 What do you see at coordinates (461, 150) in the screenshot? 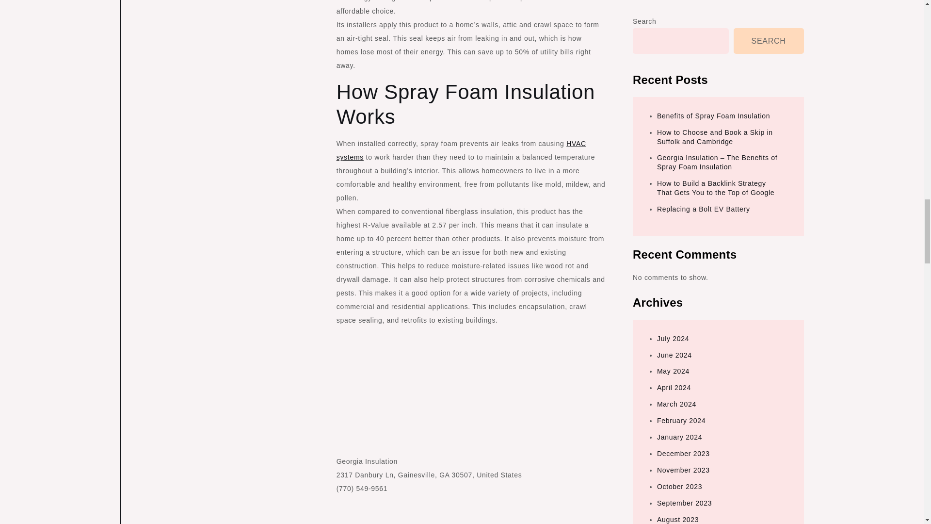
I see `HVAC systems` at bounding box center [461, 150].